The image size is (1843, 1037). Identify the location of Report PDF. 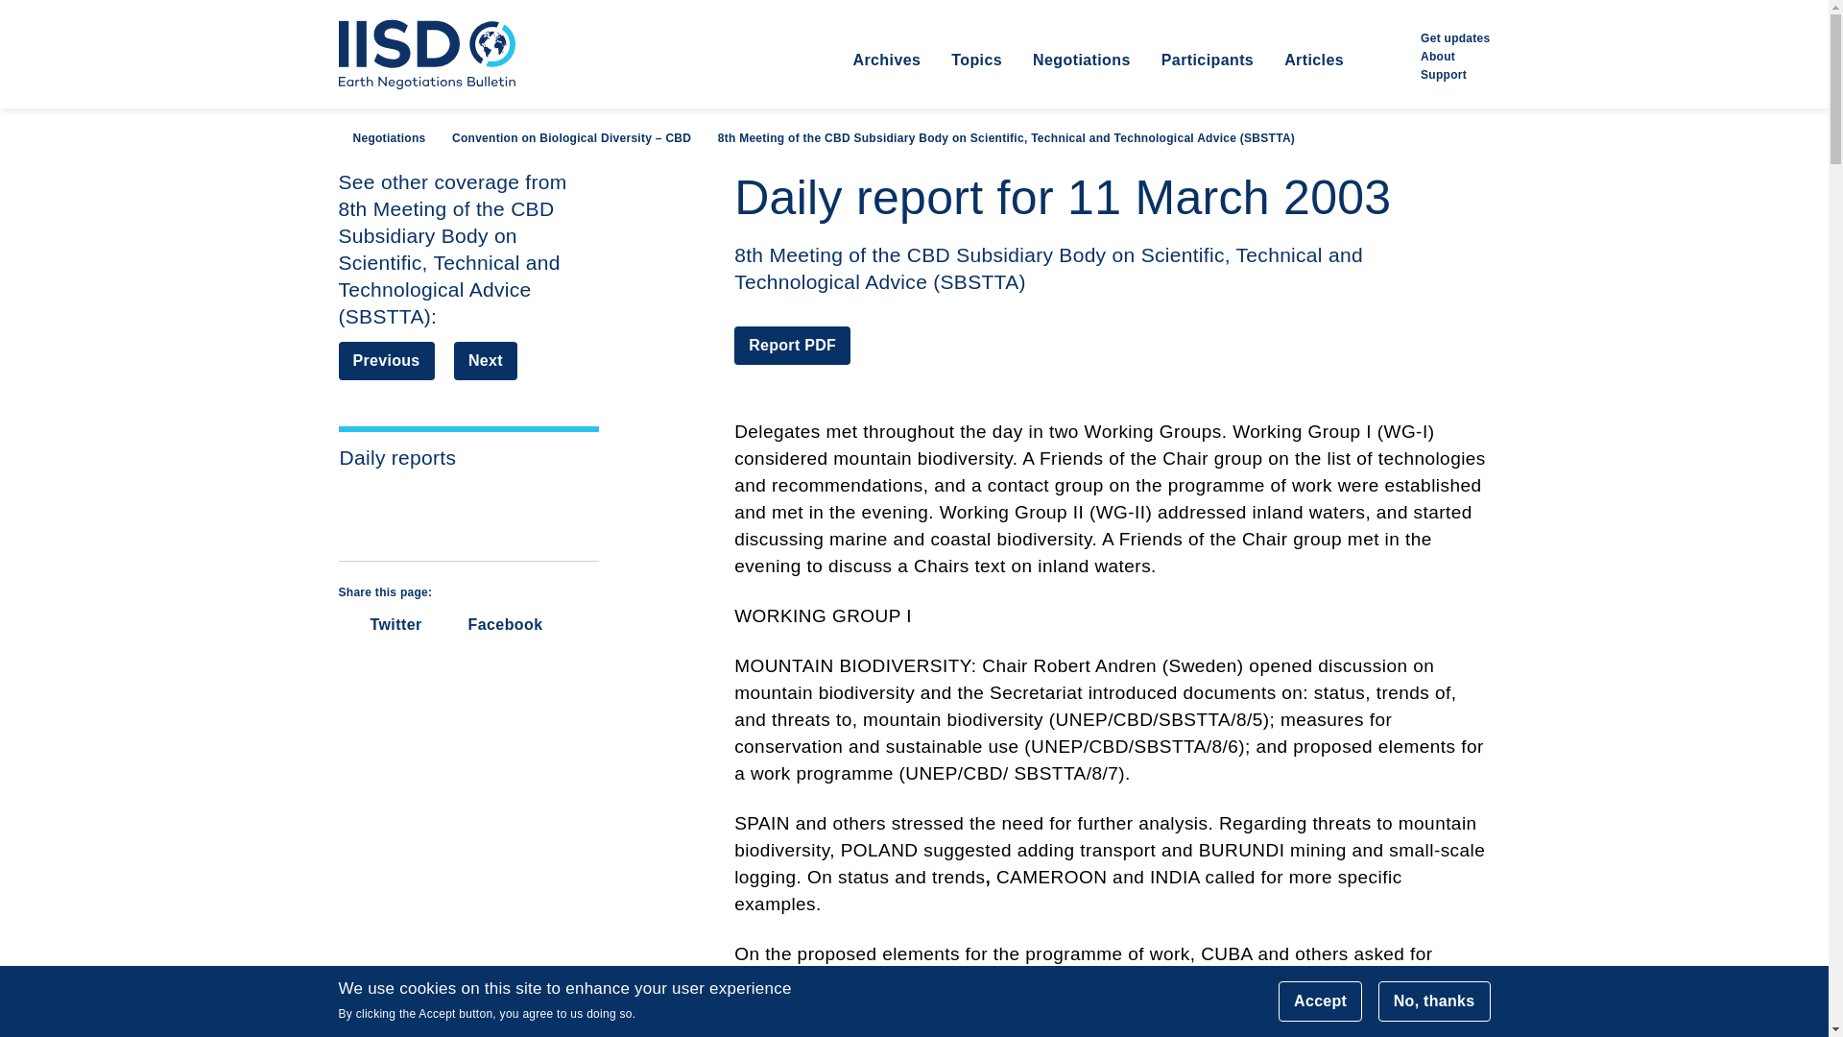
(791, 346).